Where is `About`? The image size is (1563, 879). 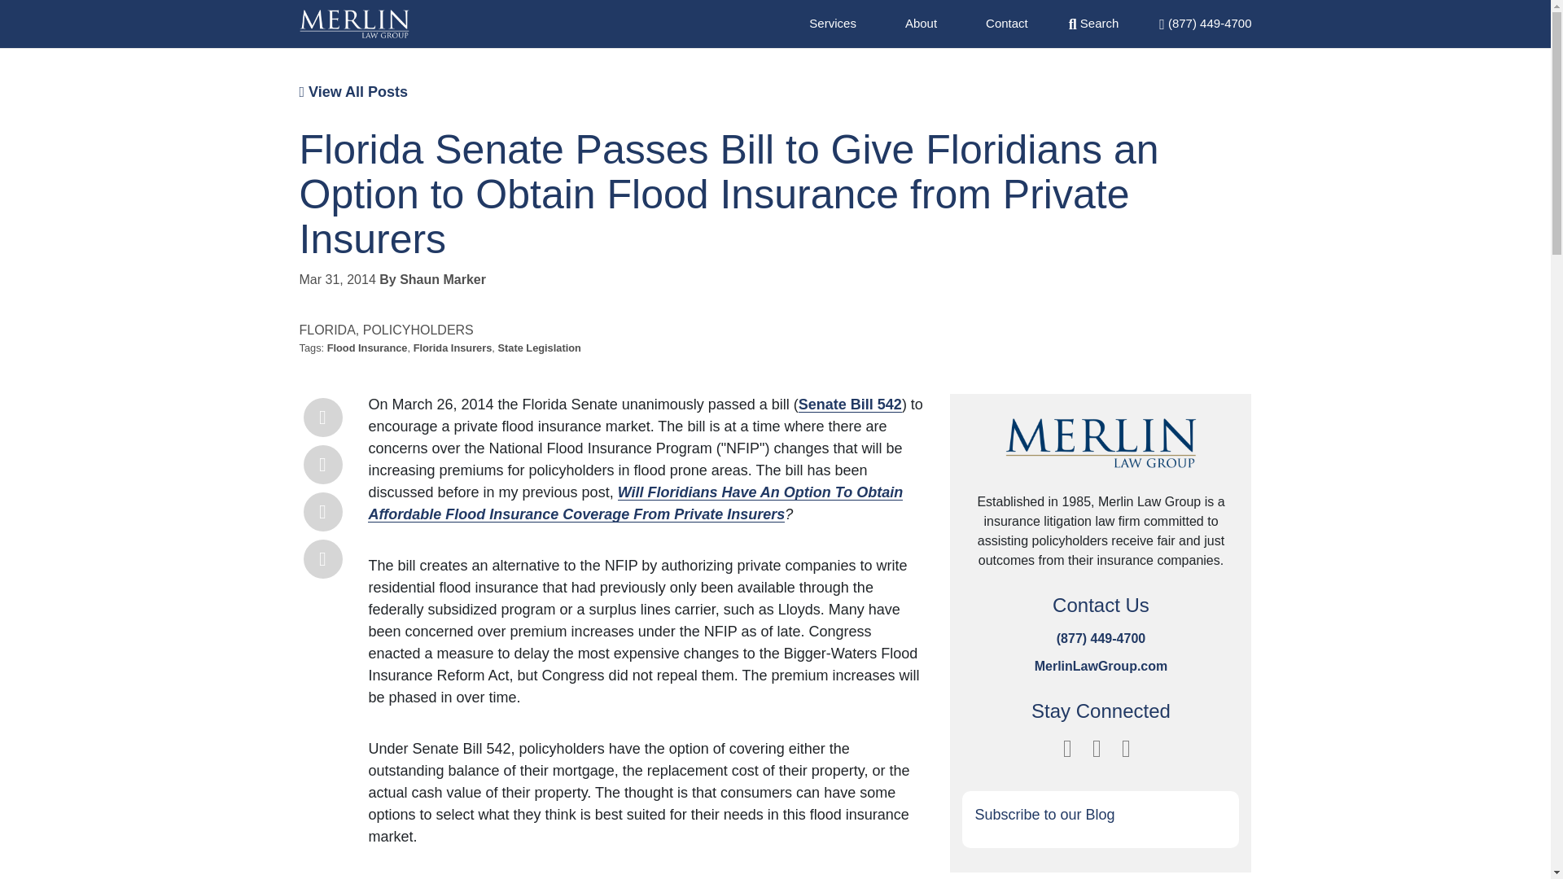 About is located at coordinates (920, 23).